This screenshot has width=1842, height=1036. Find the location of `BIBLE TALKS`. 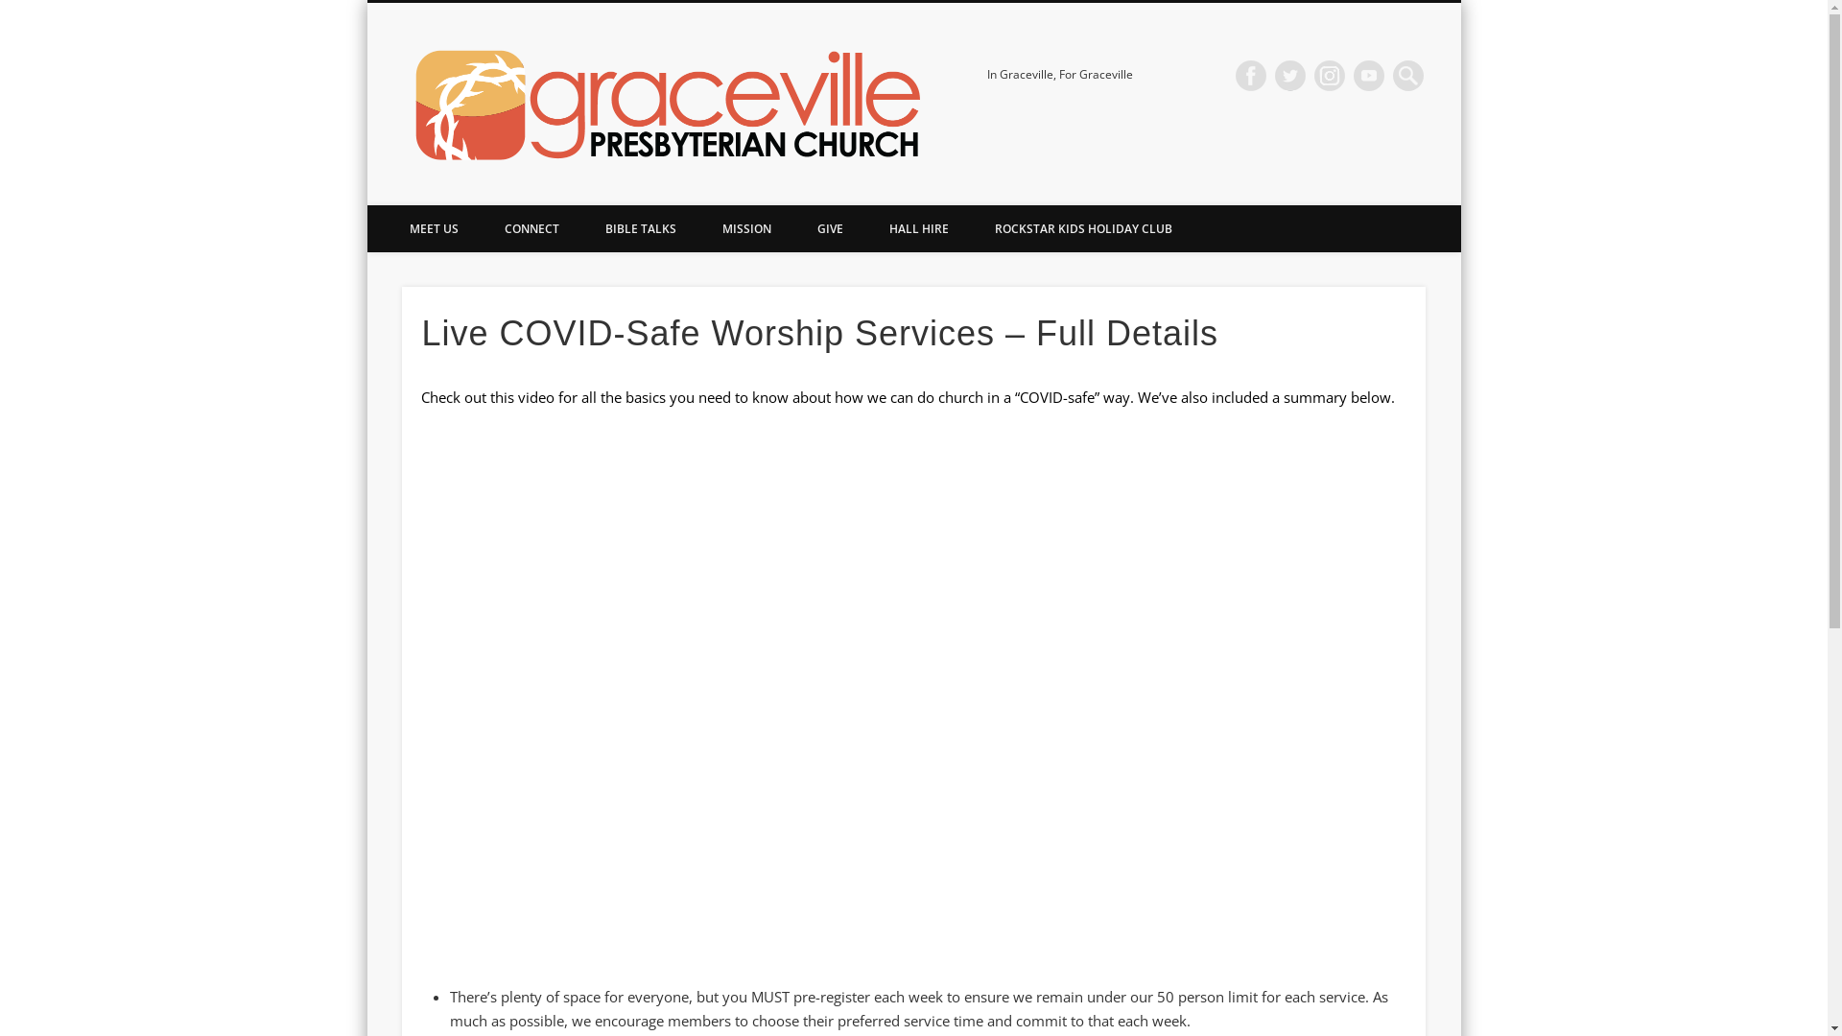

BIBLE TALKS is located at coordinates (640, 228).